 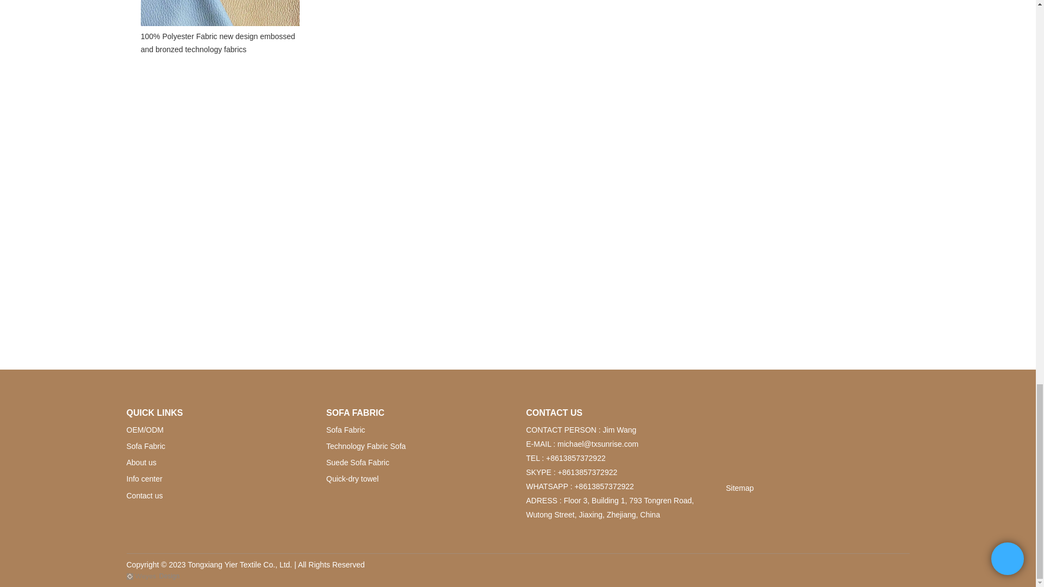 I want to click on About us, so click(x=141, y=462).